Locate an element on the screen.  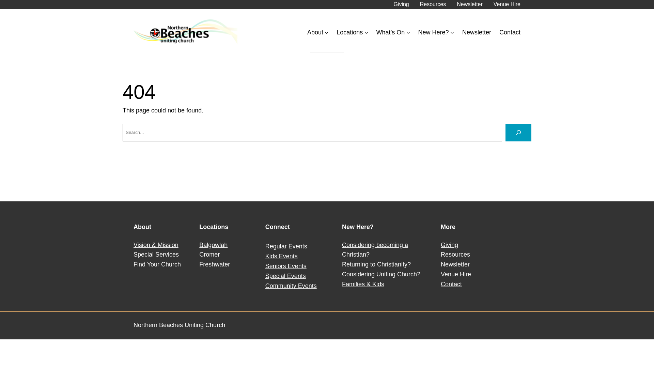
Contact is located at coordinates (510, 33).